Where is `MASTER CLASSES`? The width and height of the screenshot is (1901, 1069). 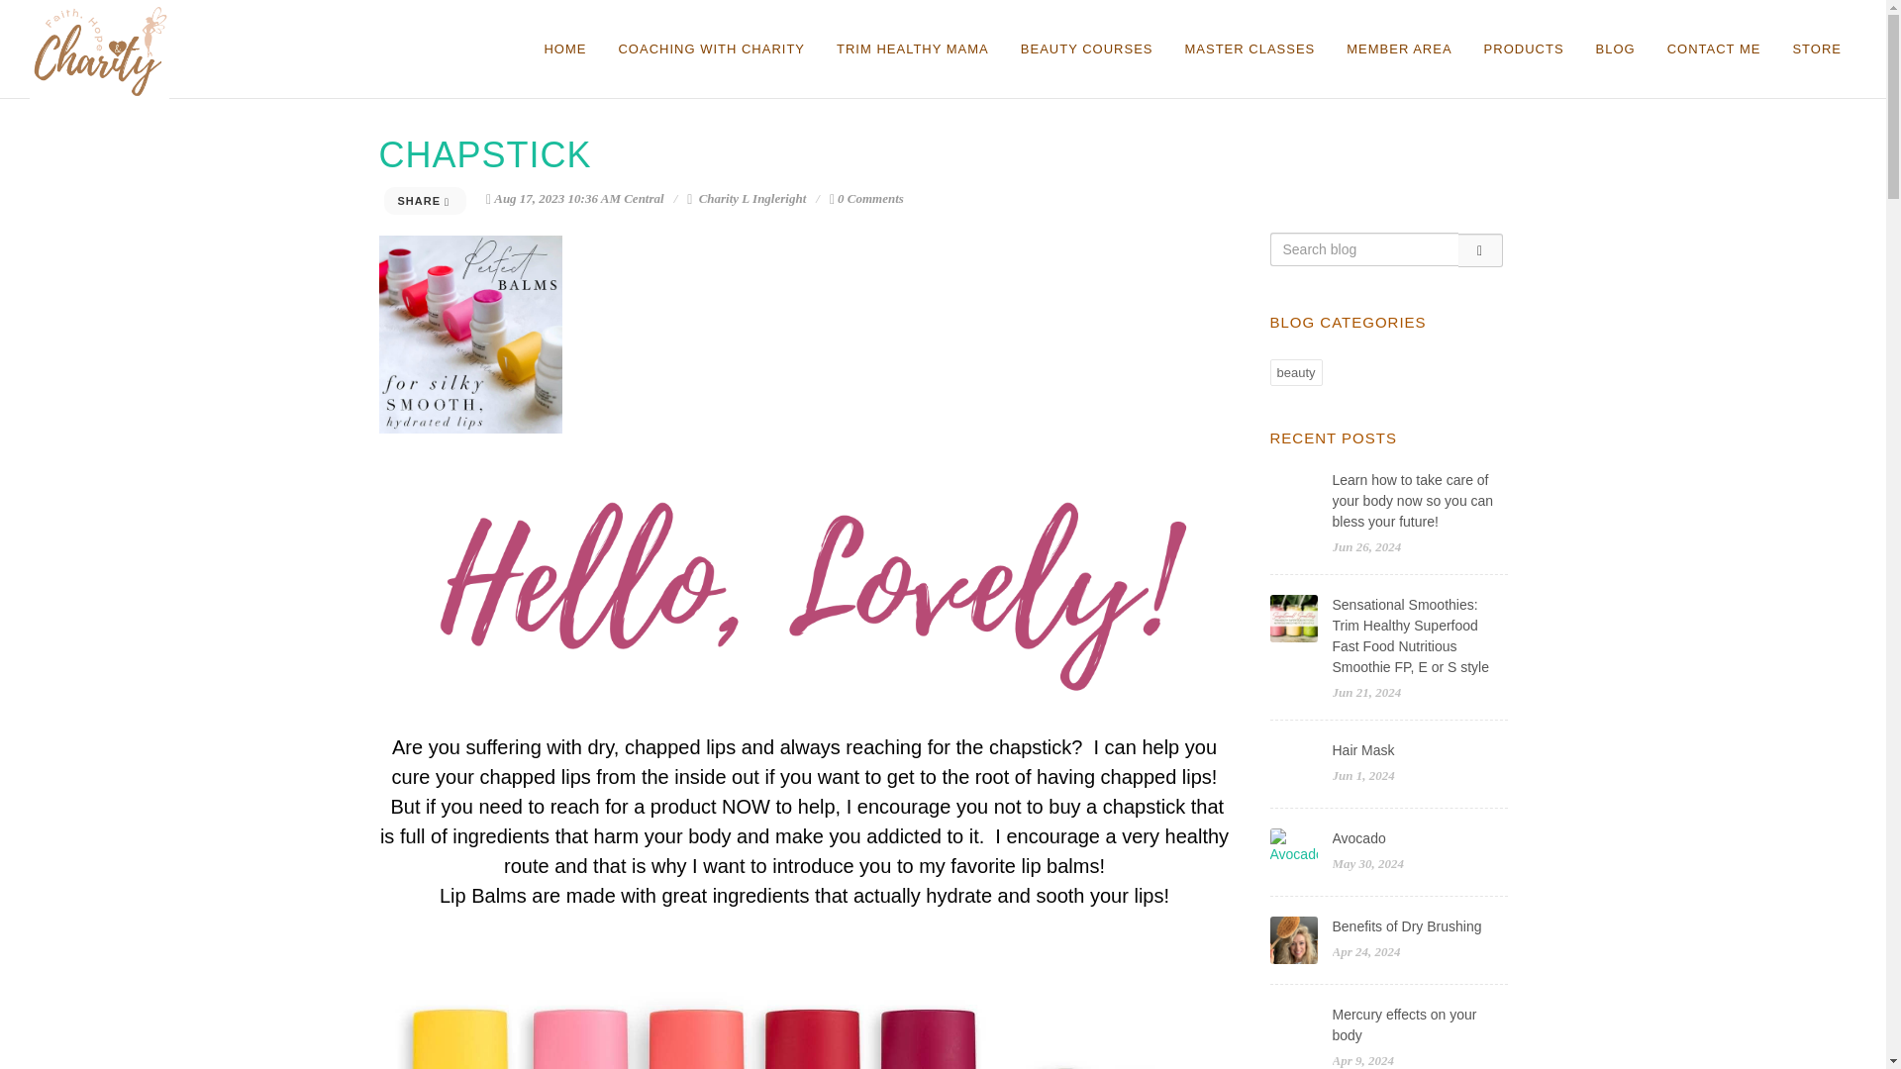
MASTER CLASSES is located at coordinates (1249, 49).